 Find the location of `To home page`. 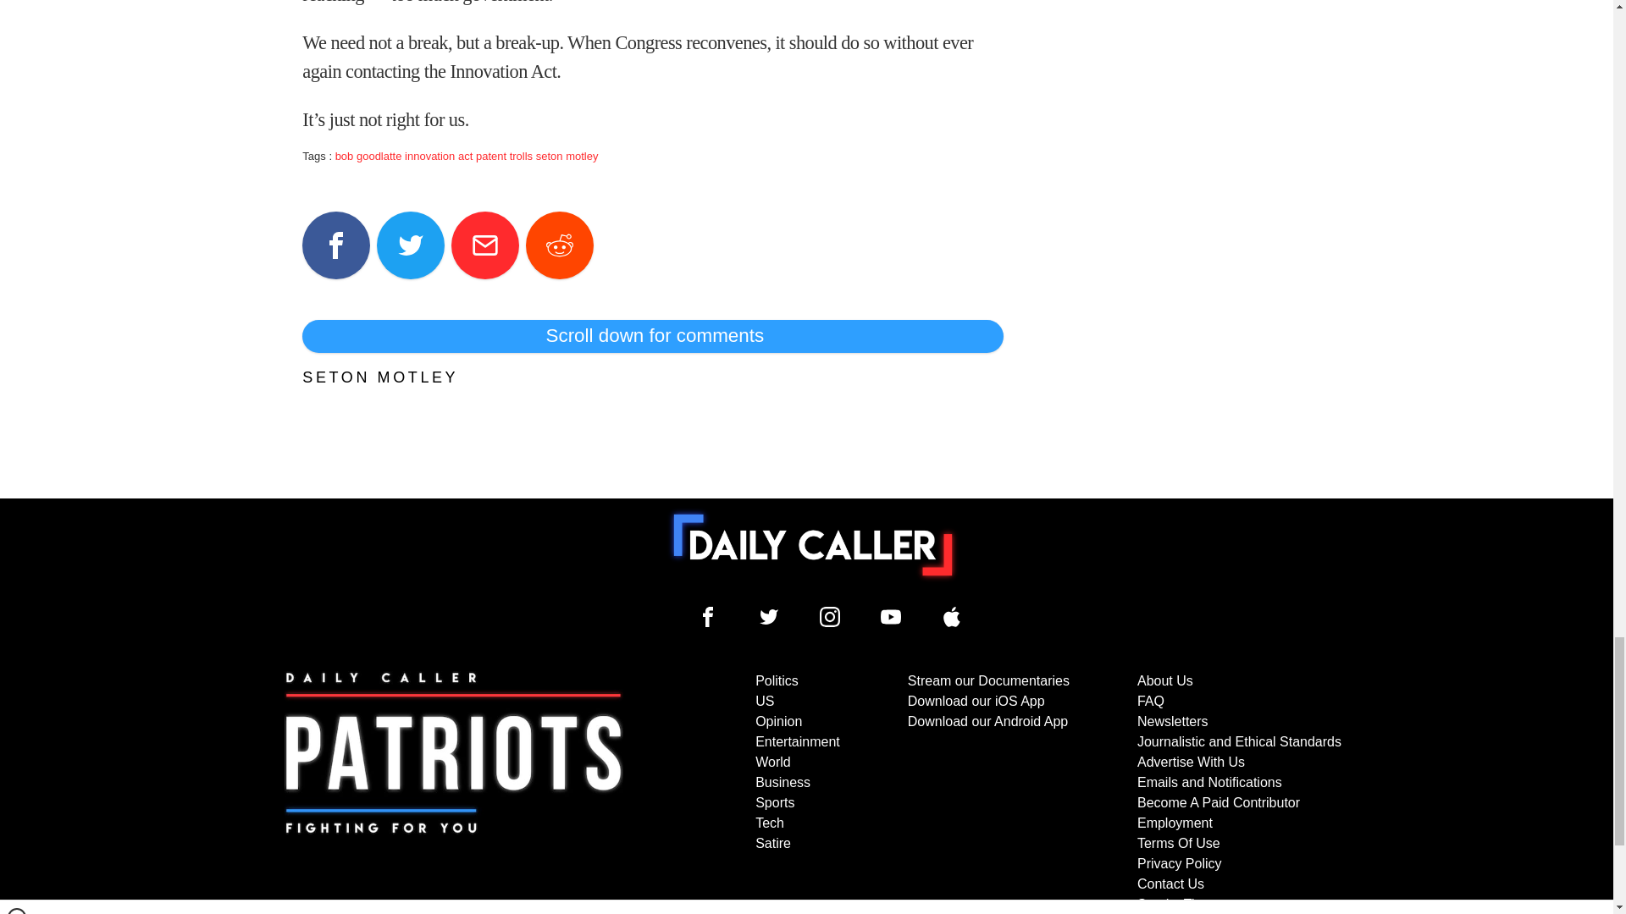

To home page is located at coordinates (813, 545).